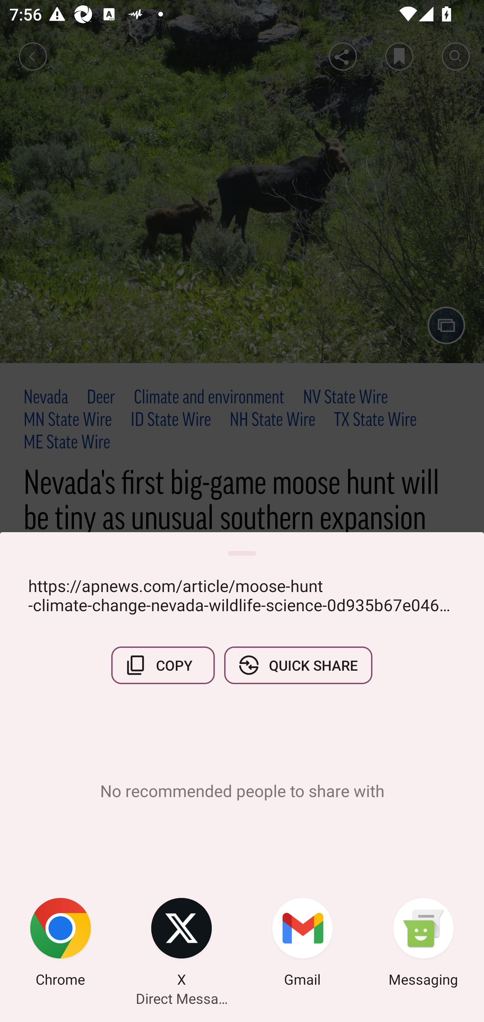  What do you see at coordinates (302, 944) in the screenshot?
I see `Gmail` at bounding box center [302, 944].